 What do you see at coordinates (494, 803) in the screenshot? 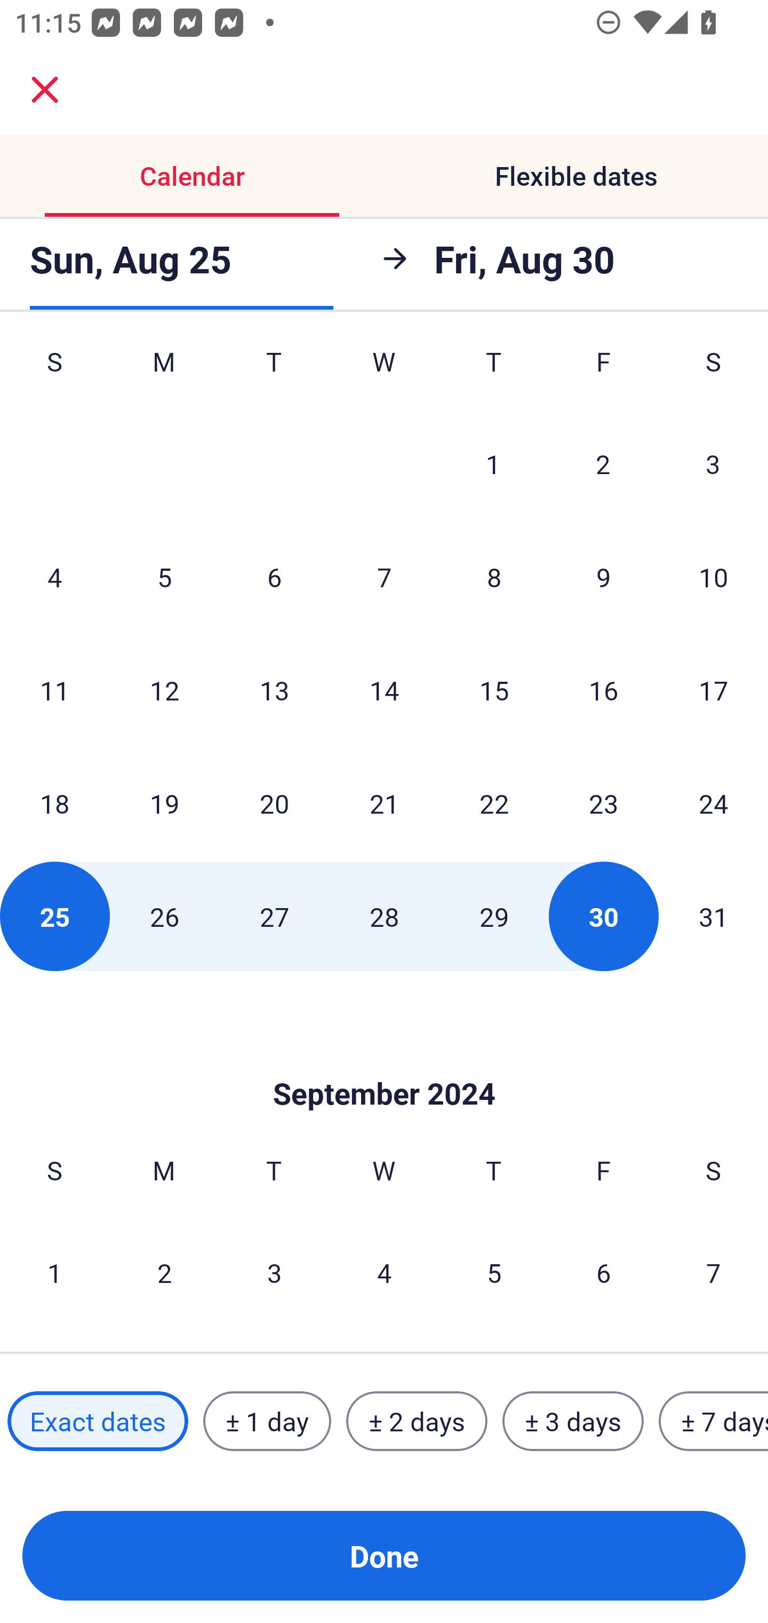
I see `22 Thursday, August 22, 2024` at bounding box center [494, 803].